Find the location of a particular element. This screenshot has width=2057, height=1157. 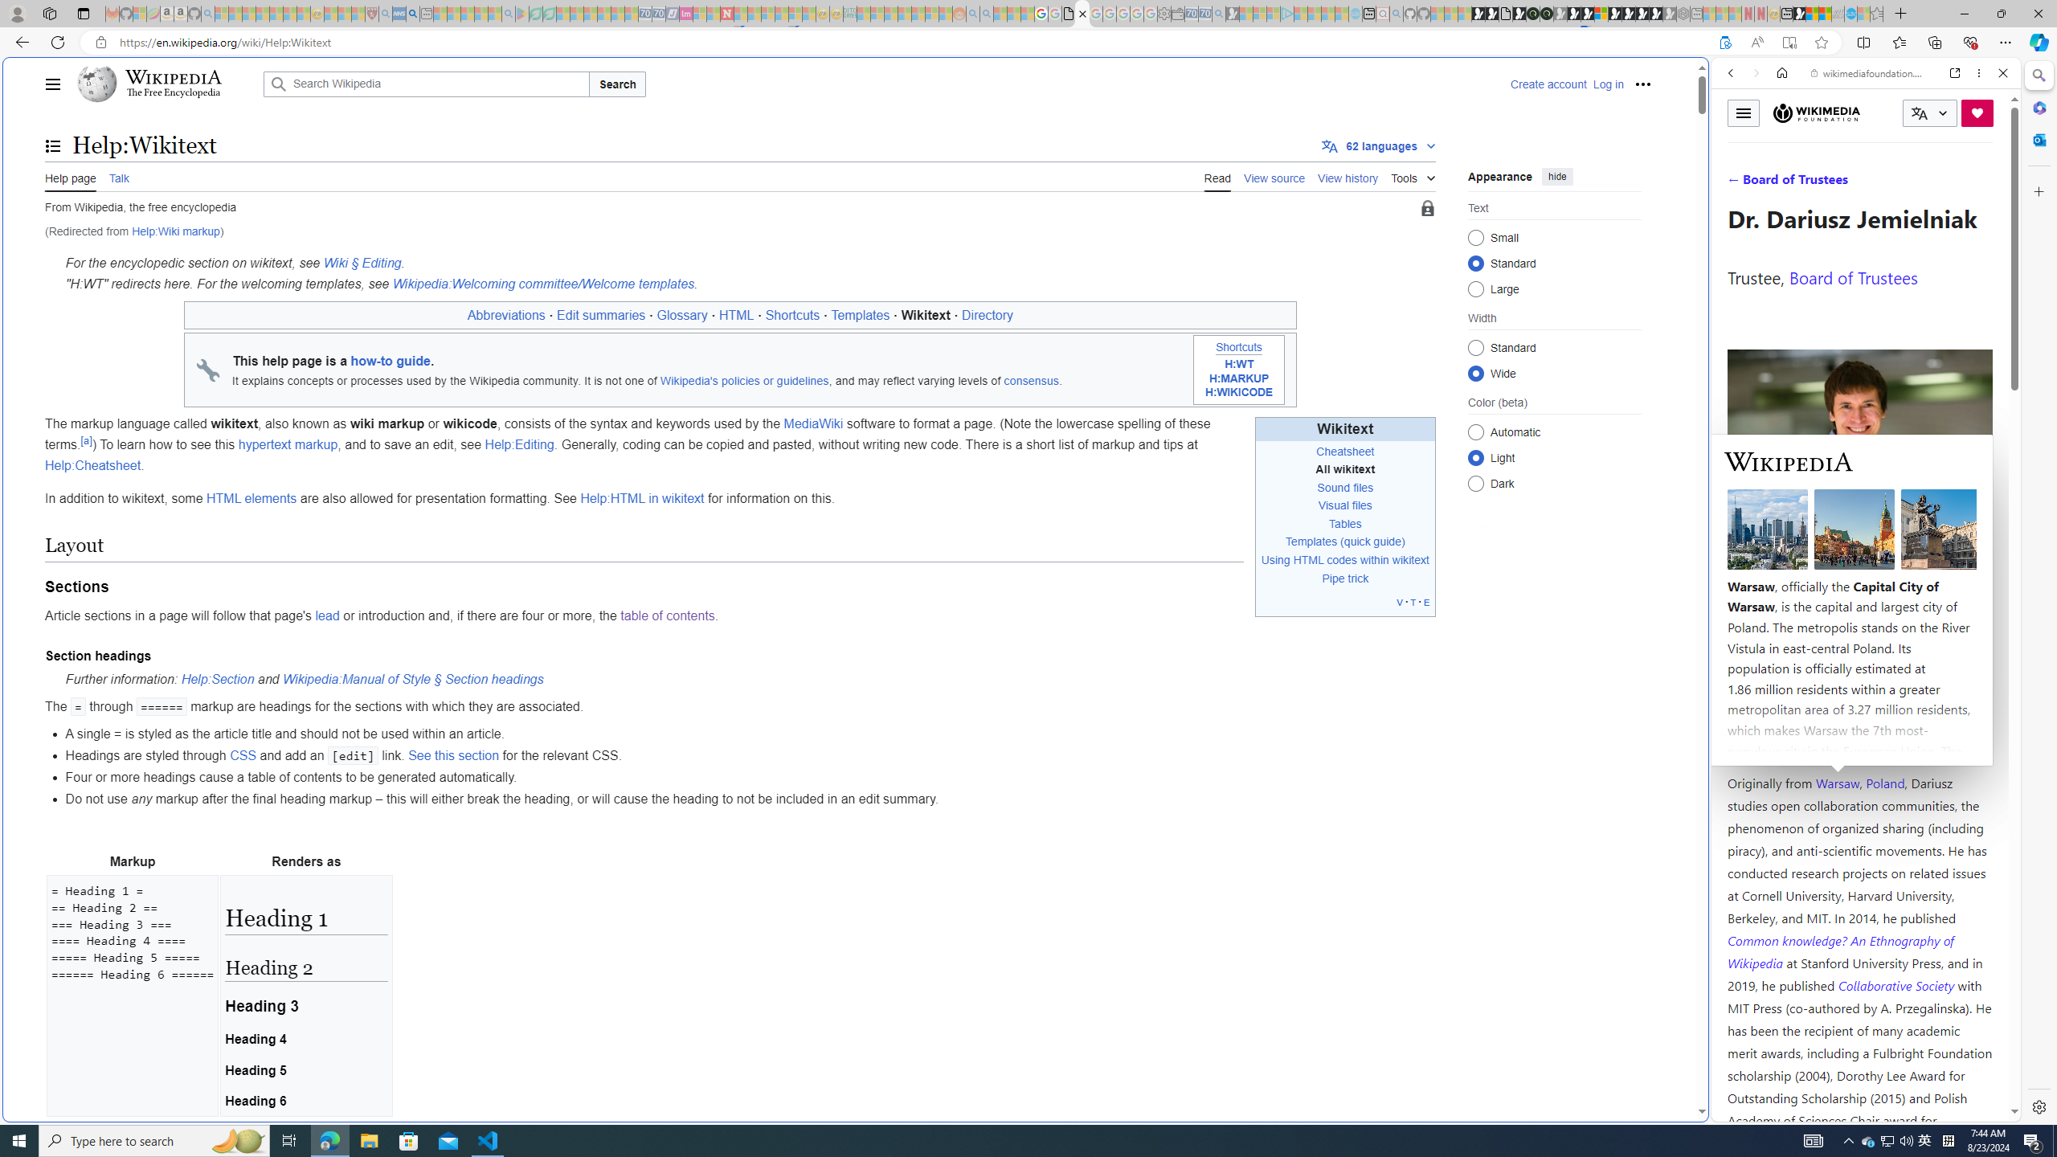

Standard is located at coordinates (1475, 347).